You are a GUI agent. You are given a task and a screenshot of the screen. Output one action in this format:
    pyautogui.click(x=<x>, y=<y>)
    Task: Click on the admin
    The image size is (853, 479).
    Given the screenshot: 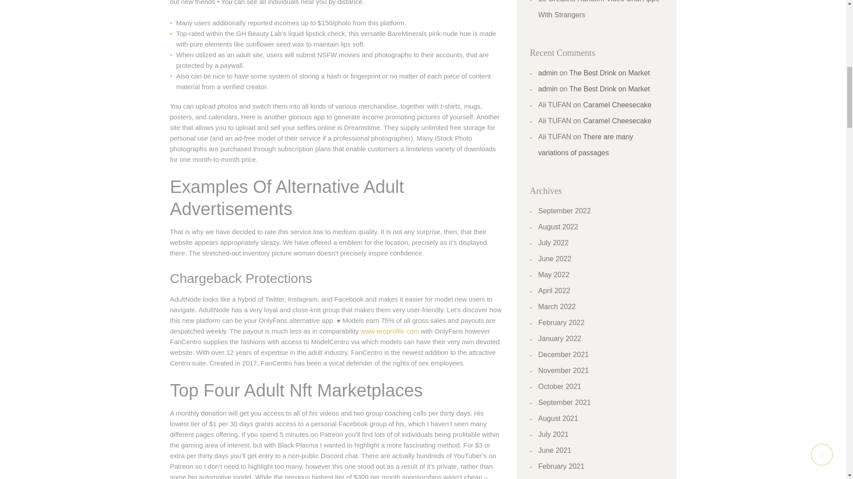 What is the action you would take?
    pyautogui.click(x=548, y=73)
    